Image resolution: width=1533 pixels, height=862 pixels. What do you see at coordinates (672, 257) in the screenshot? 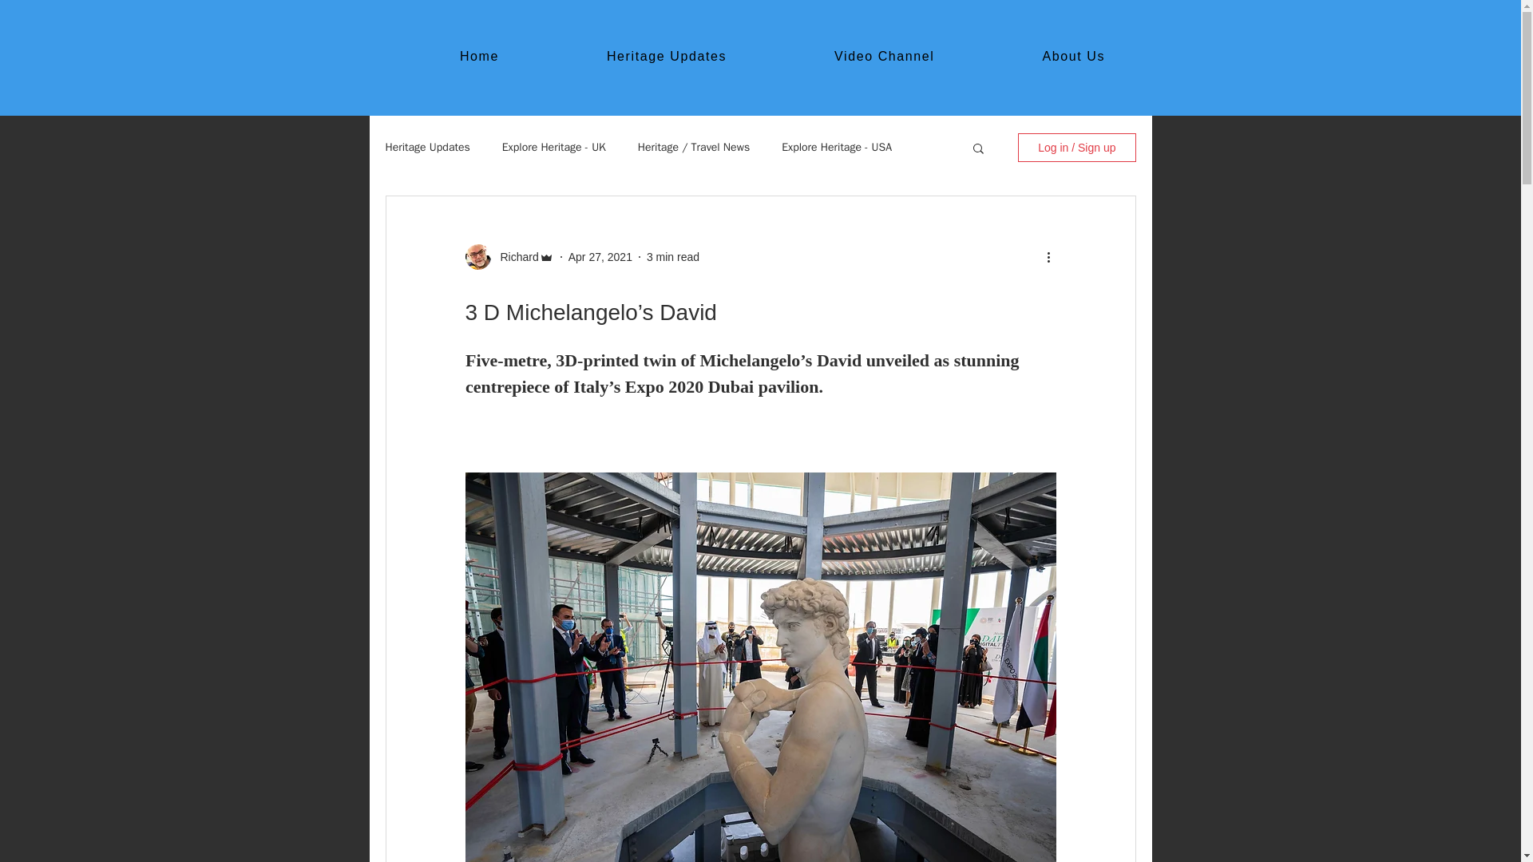
I see `3 min read` at bounding box center [672, 257].